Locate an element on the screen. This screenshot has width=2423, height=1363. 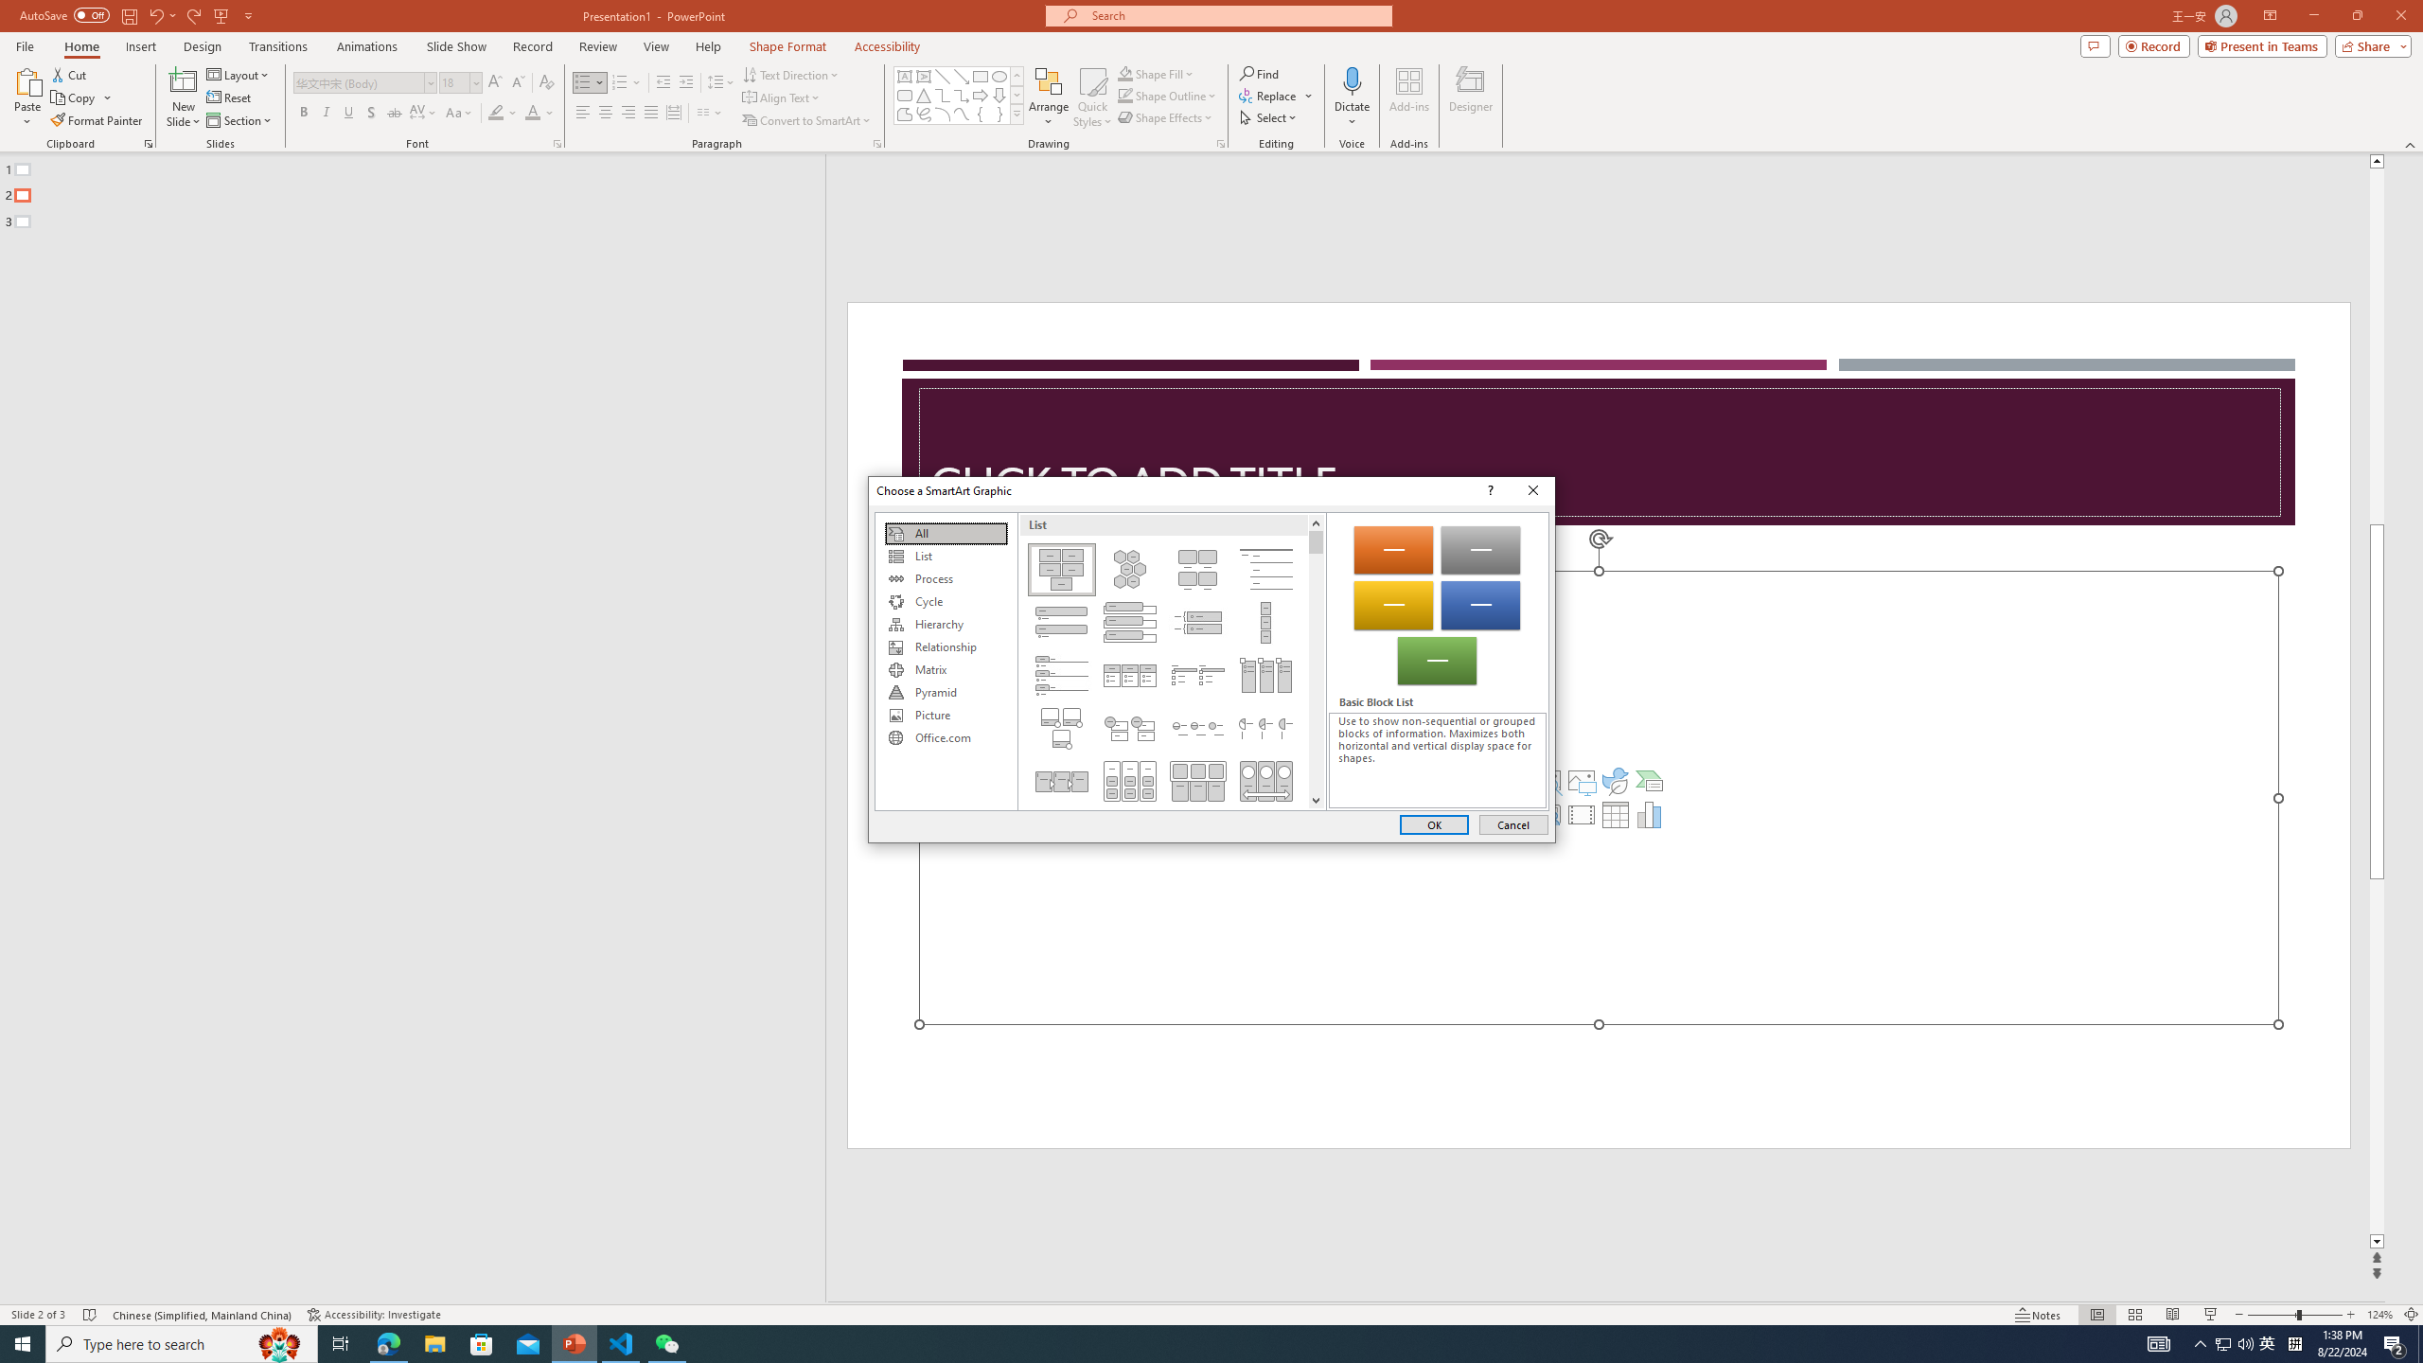
Lined List is located at coordinates (1266, 570).